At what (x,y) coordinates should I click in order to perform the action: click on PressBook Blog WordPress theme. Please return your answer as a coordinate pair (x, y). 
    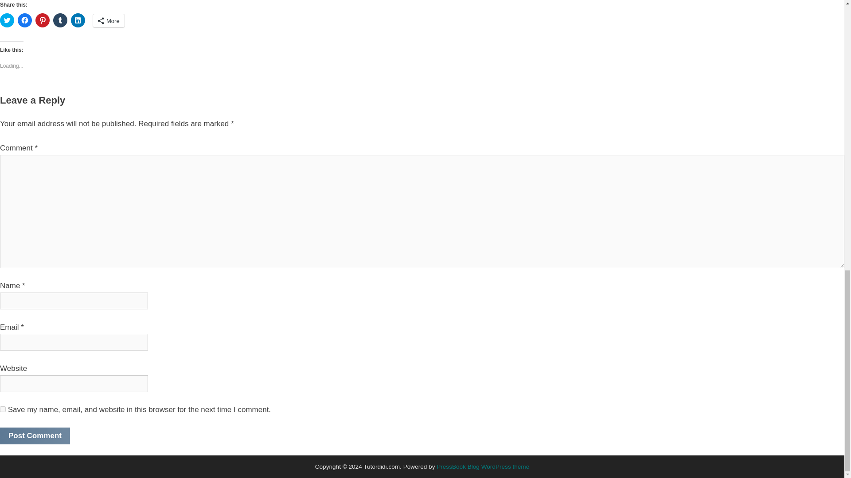
    Looking at the image, I should click on (483, 466).